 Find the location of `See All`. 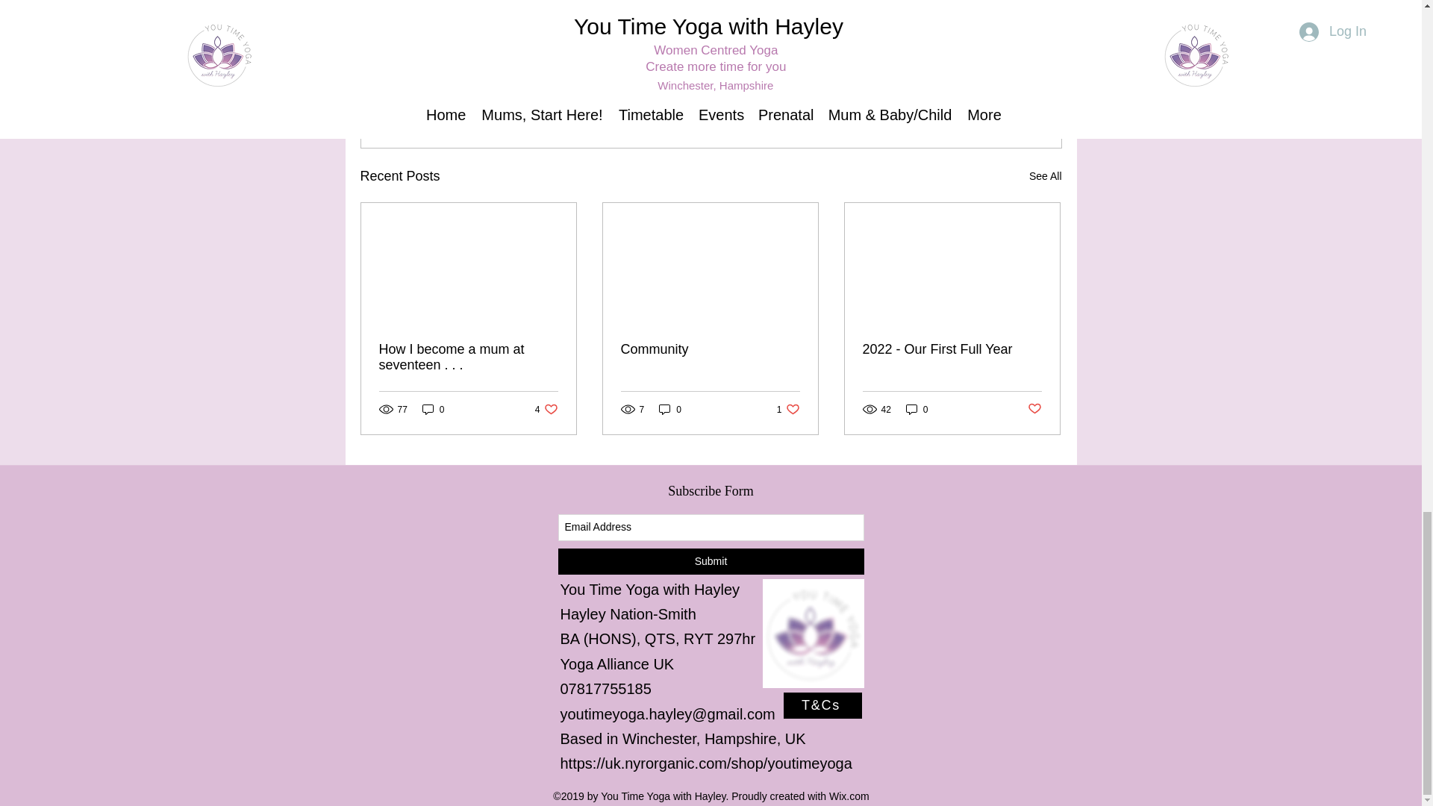

See All is located at coordinates (670, 409).